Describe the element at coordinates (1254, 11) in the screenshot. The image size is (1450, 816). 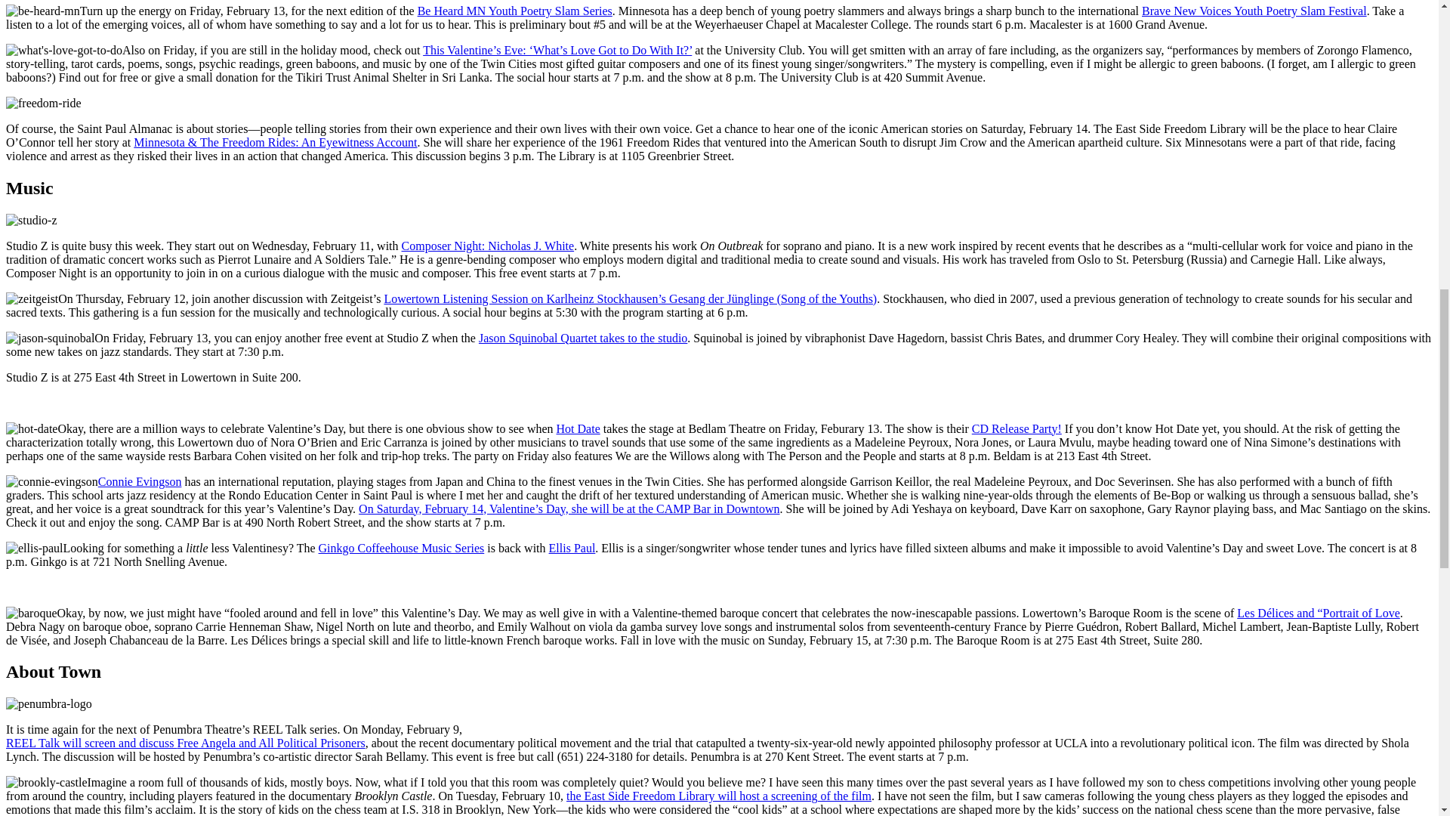
I see `Brave New Voices Youth Poetry Slam Festival` at that location.